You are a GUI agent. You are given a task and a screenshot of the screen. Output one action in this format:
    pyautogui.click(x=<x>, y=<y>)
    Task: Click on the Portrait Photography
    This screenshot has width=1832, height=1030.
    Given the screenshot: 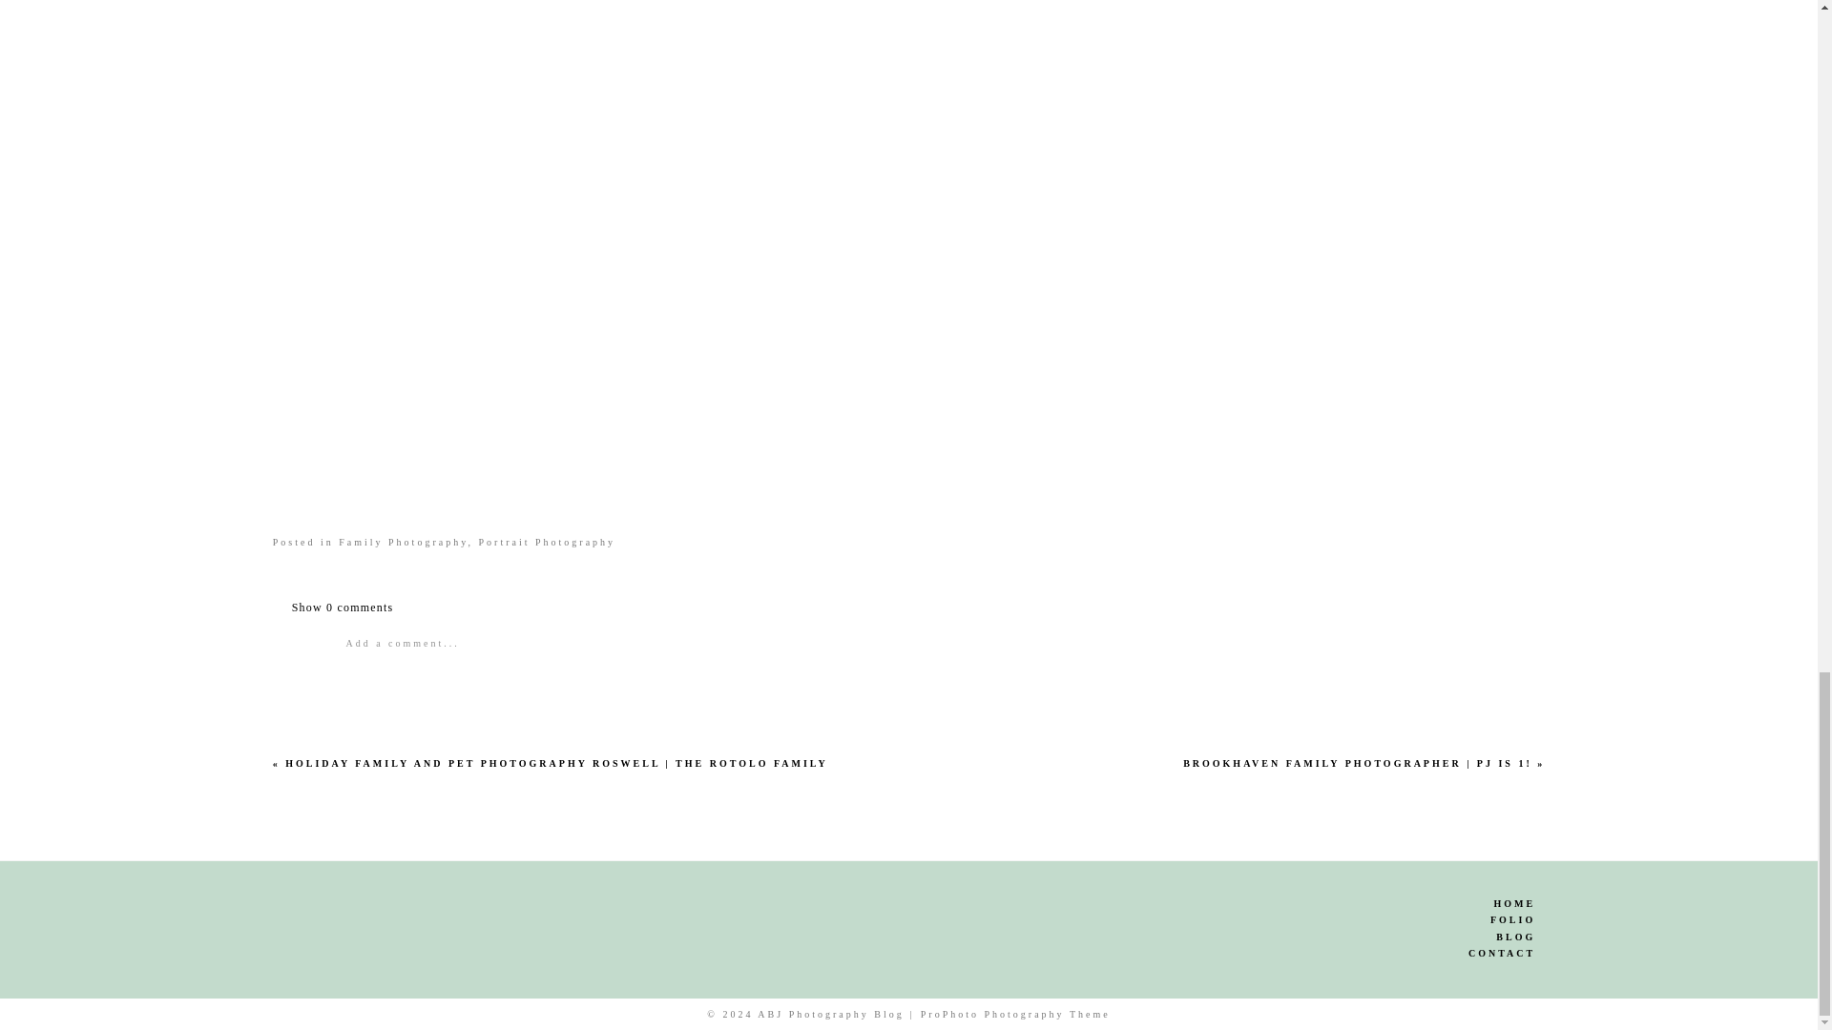 What is the action you would take?
    pyautogui.click(x=547, y=542)
    